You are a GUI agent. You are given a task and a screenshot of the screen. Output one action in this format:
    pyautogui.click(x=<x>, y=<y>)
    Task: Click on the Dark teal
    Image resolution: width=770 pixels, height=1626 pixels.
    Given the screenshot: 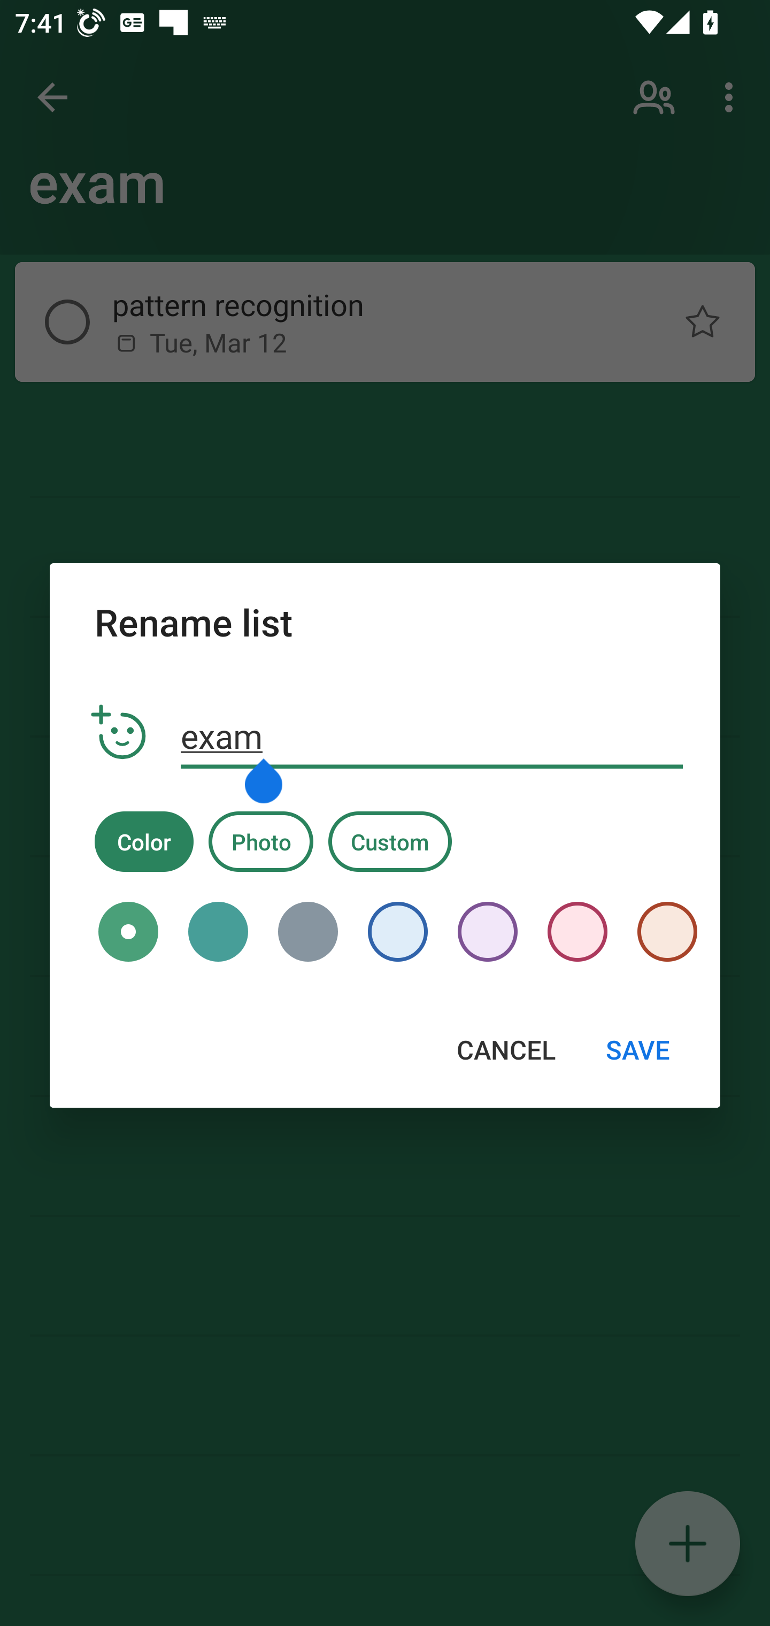 What is the action you would take?
    pyautogui.click(x=218, y=932)
    